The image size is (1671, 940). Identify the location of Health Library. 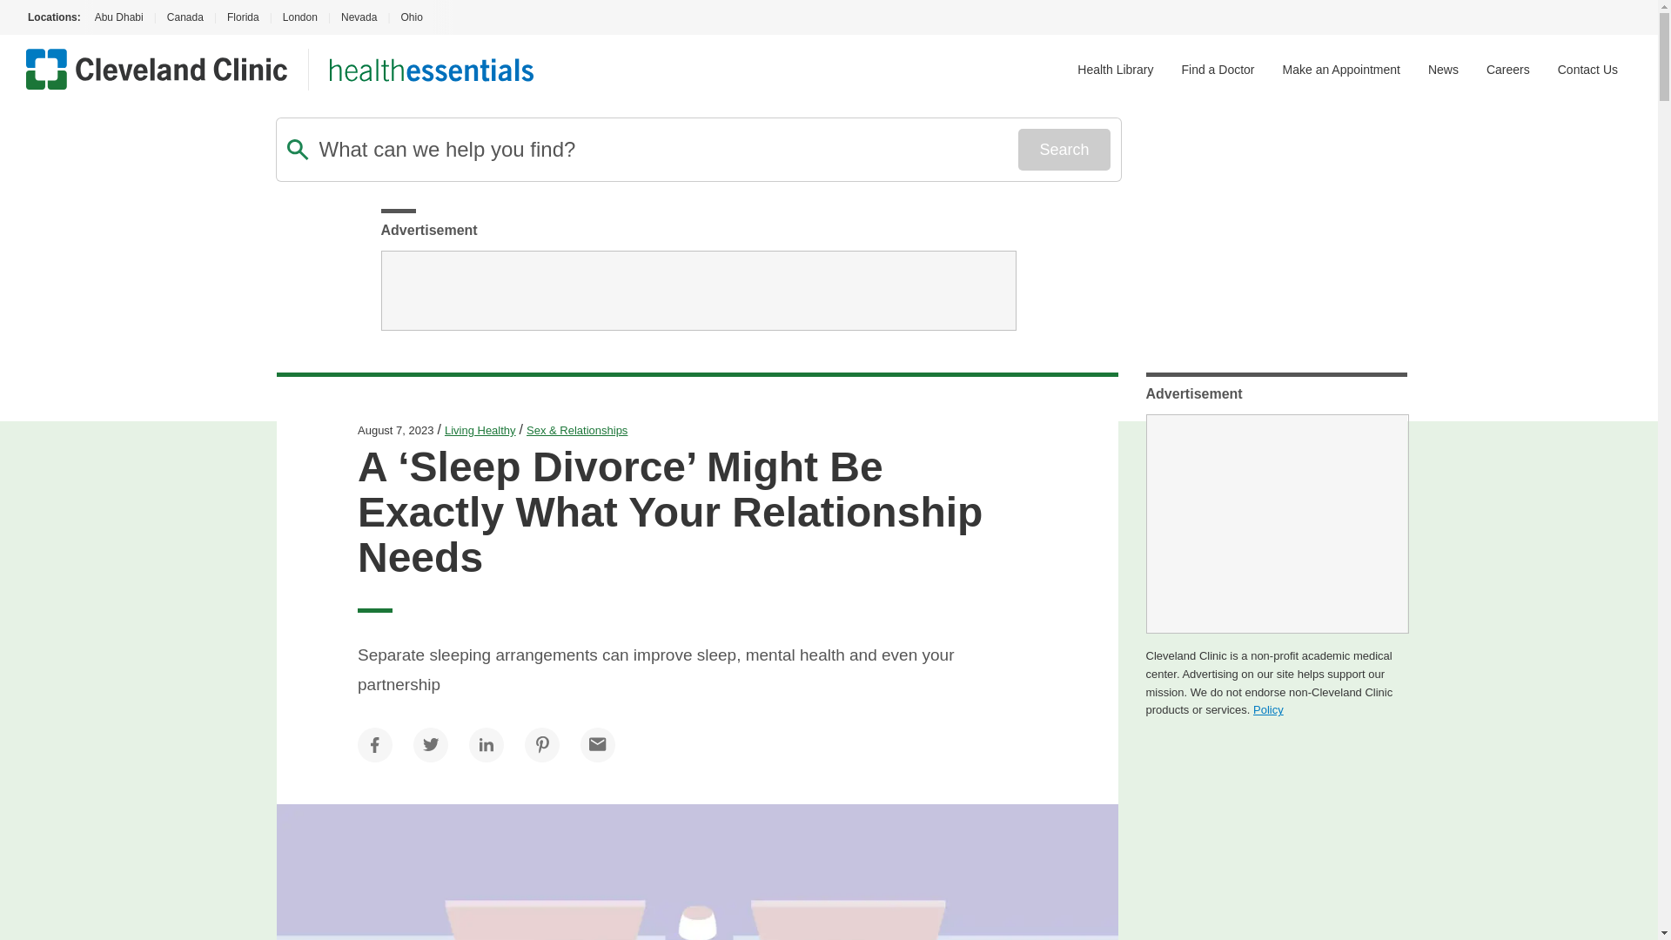
(1115, 70).